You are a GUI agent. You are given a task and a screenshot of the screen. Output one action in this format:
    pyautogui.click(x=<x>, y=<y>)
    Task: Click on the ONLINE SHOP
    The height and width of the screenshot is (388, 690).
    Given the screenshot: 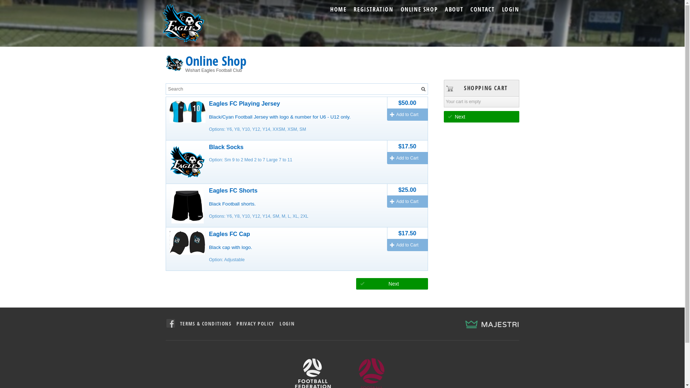 What is the action you would take?
    pyautogui.click(x=419, y=9)
    